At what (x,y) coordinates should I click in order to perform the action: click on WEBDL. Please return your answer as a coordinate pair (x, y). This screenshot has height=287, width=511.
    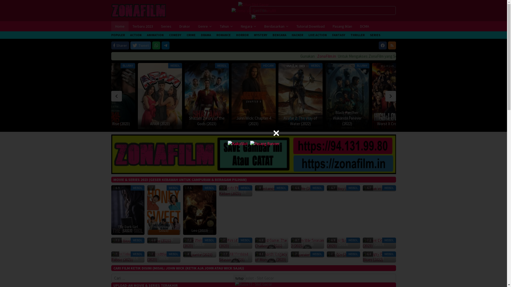
    Looking at the image, I should click on (137, 254).